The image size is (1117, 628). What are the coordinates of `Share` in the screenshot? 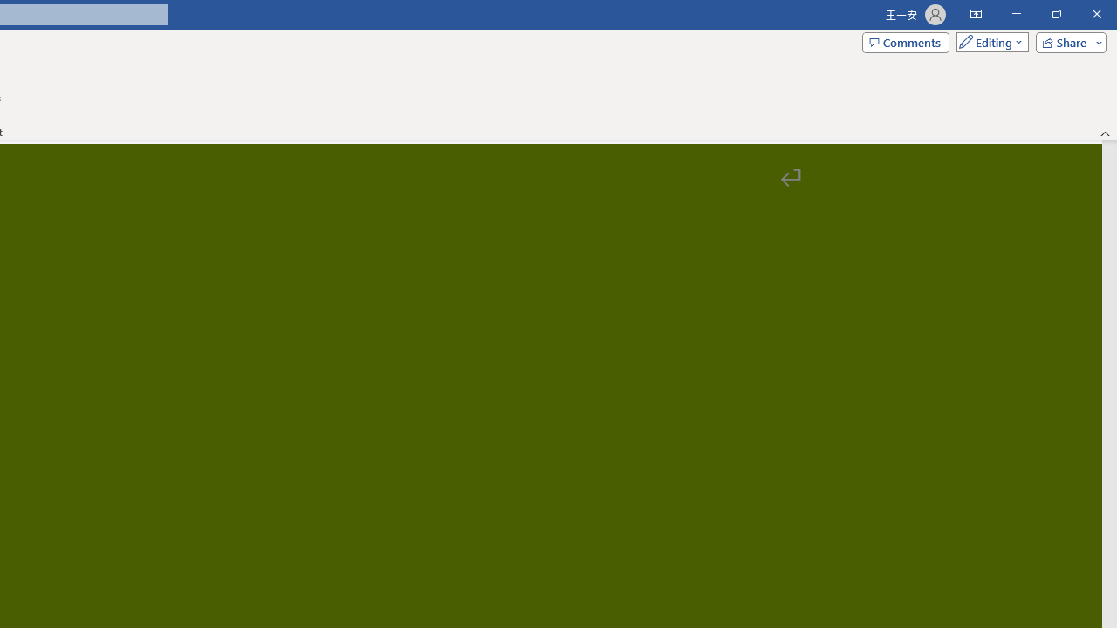 It's located at (1067, 42).